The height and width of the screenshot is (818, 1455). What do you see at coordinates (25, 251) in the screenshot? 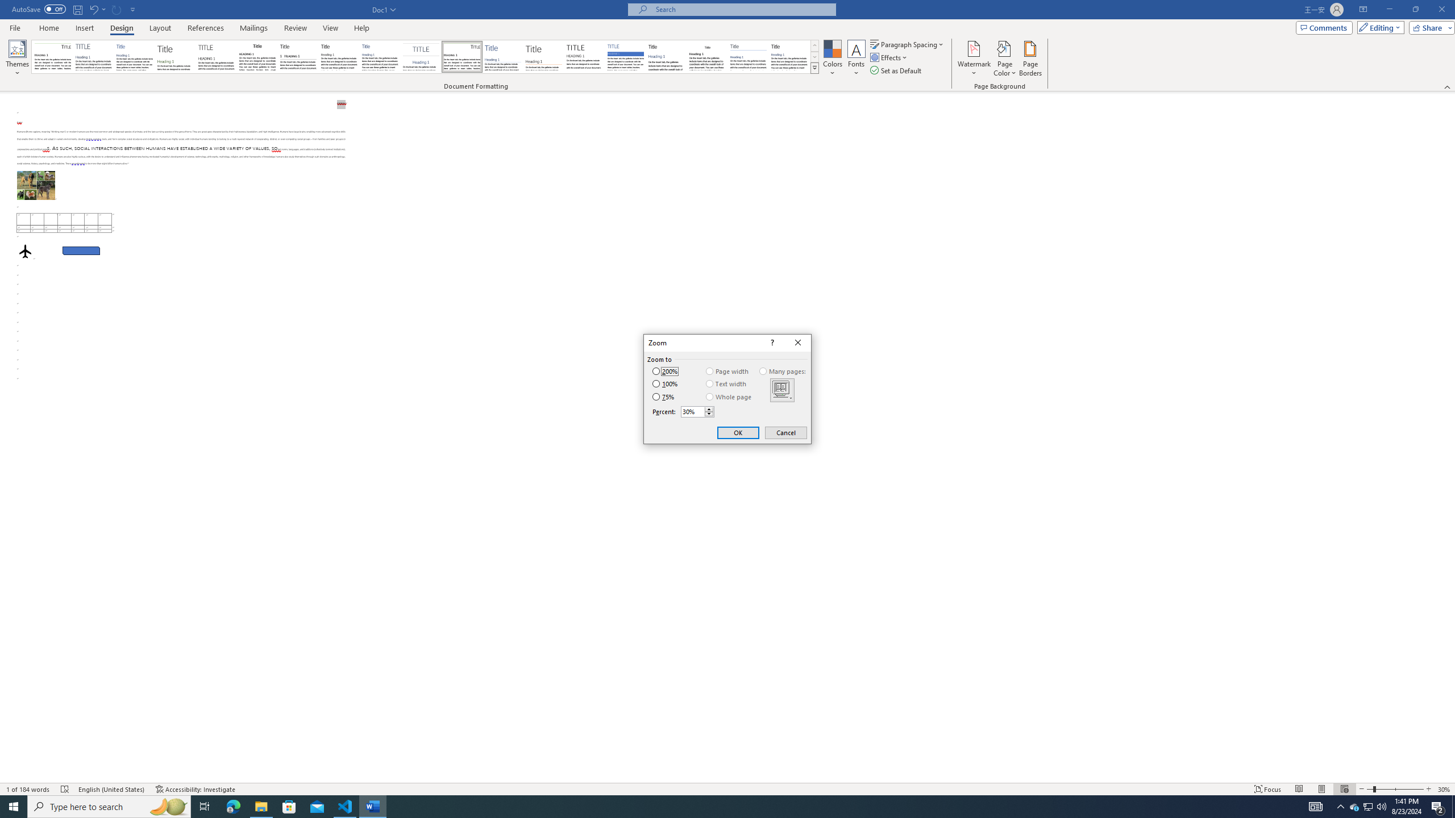
I see `Airplane with solid fill` at bounding box center [25, 251].